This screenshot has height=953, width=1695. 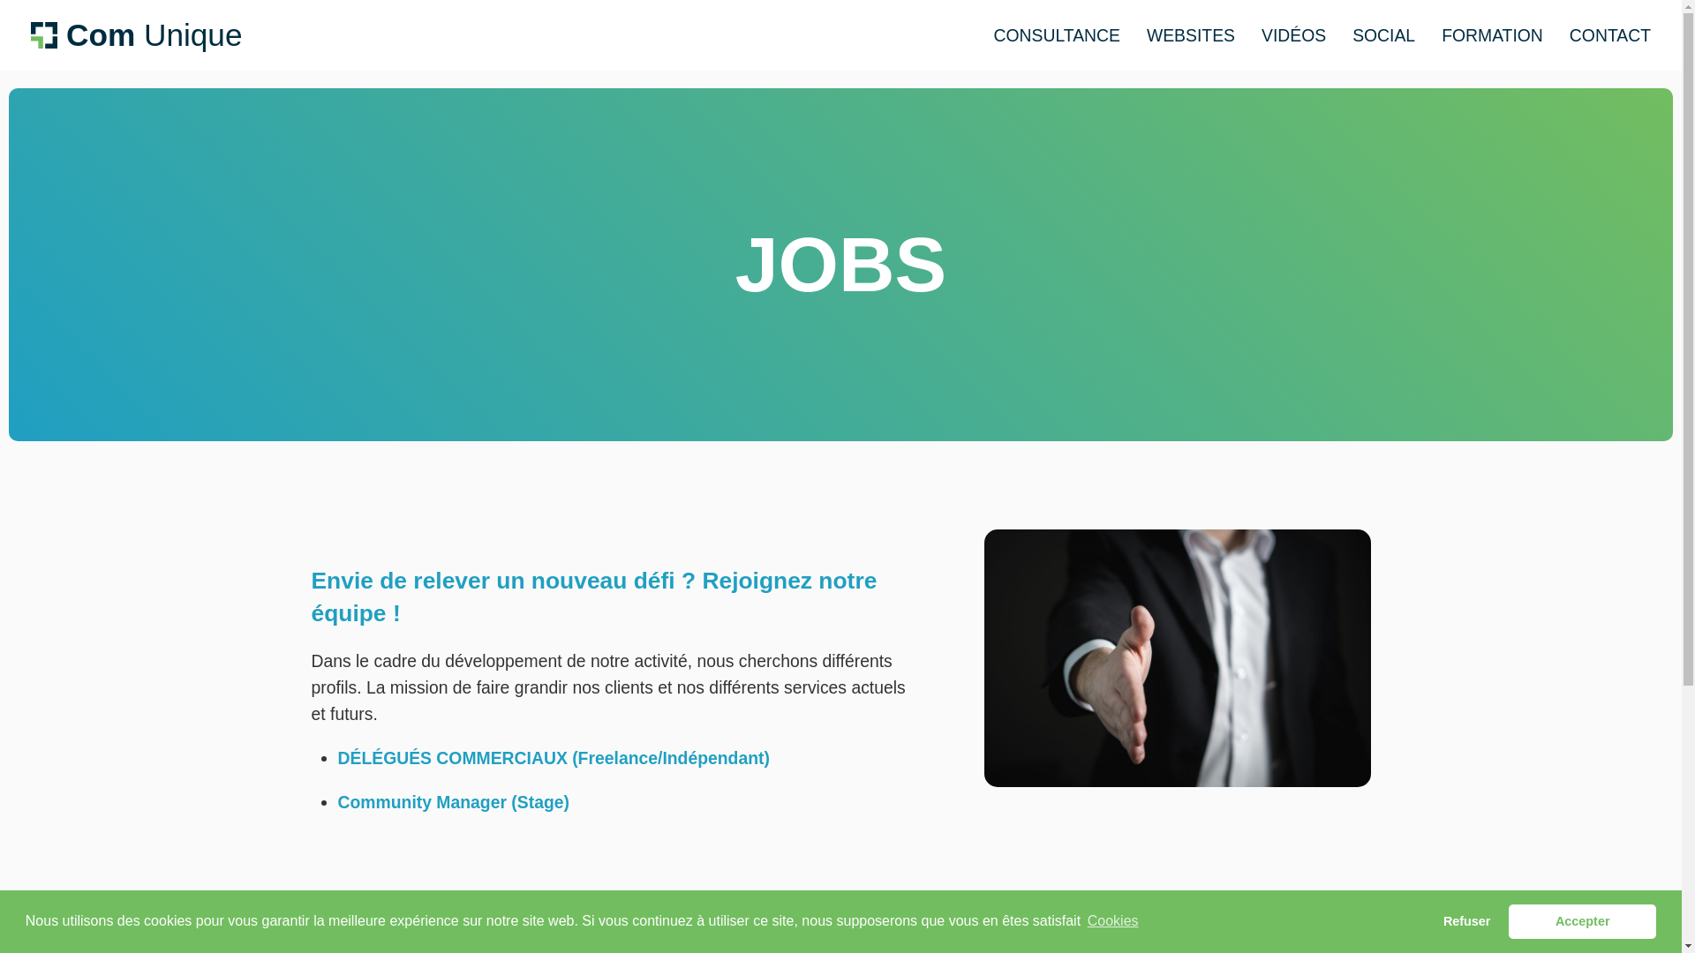 I want to click on Com
 Unique, so click(x=137, y=35).